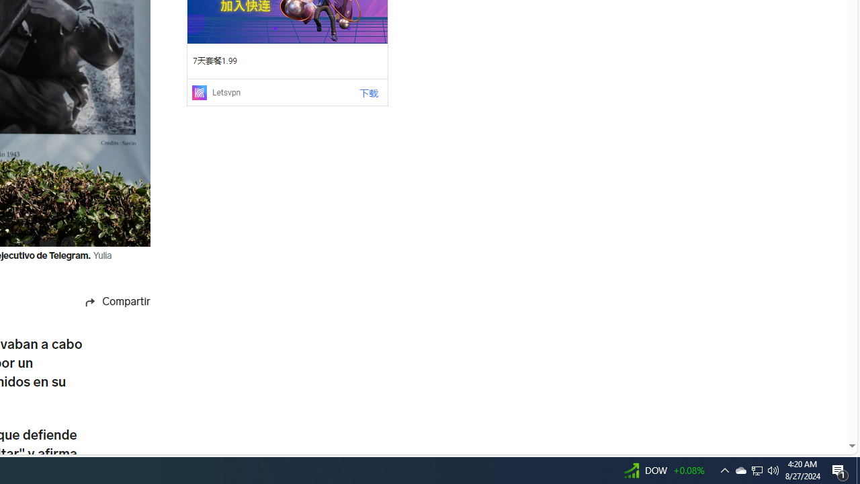 This screenshot has width=860, height=484. I want to click on Twitter, so click(103, 401).